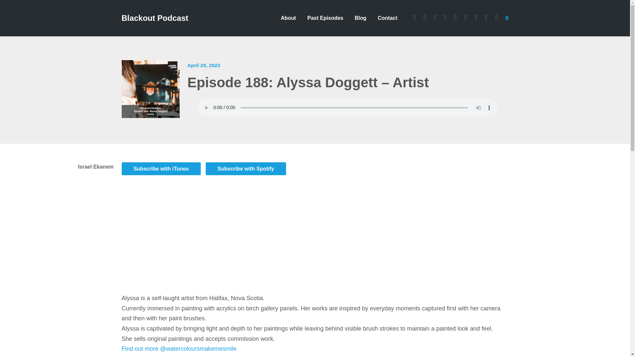 The image size is (635, 357). Describe the element at coordinates (81, 170) in the screenshot. I see `Israel Ekanem` at that location.